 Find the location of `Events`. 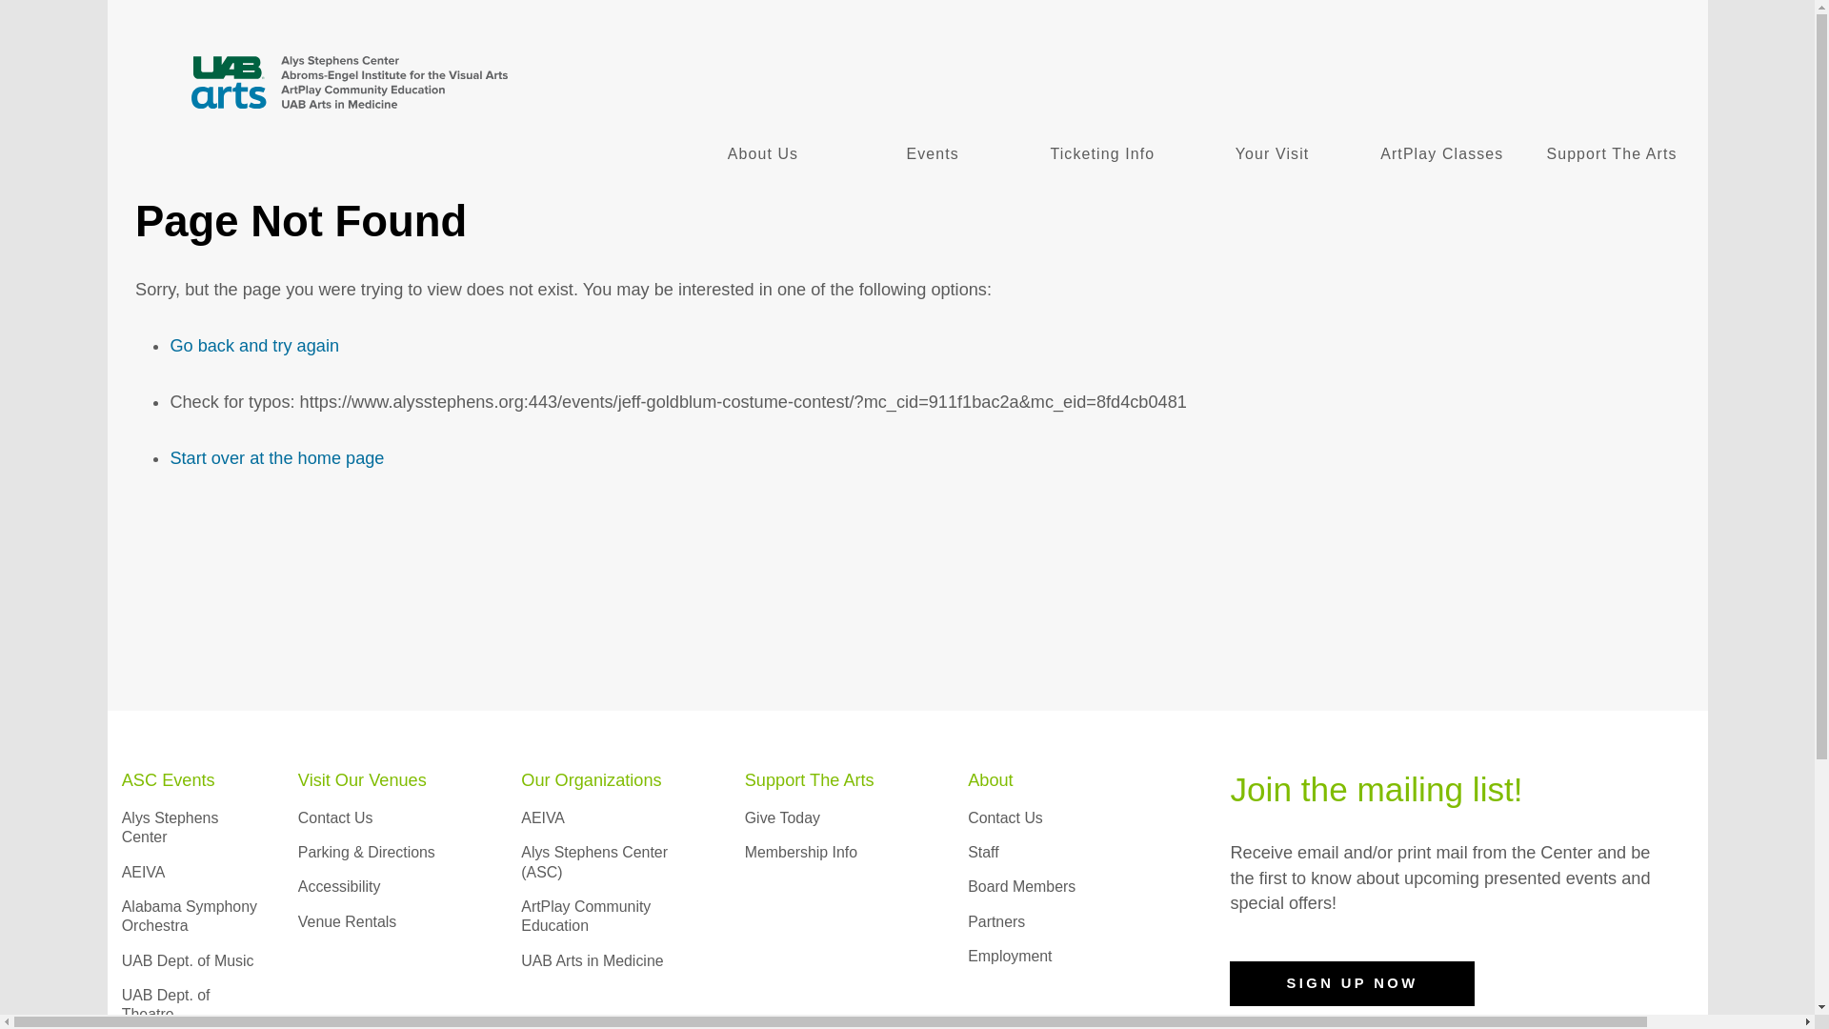

Events is located at coordinates (932, 154).